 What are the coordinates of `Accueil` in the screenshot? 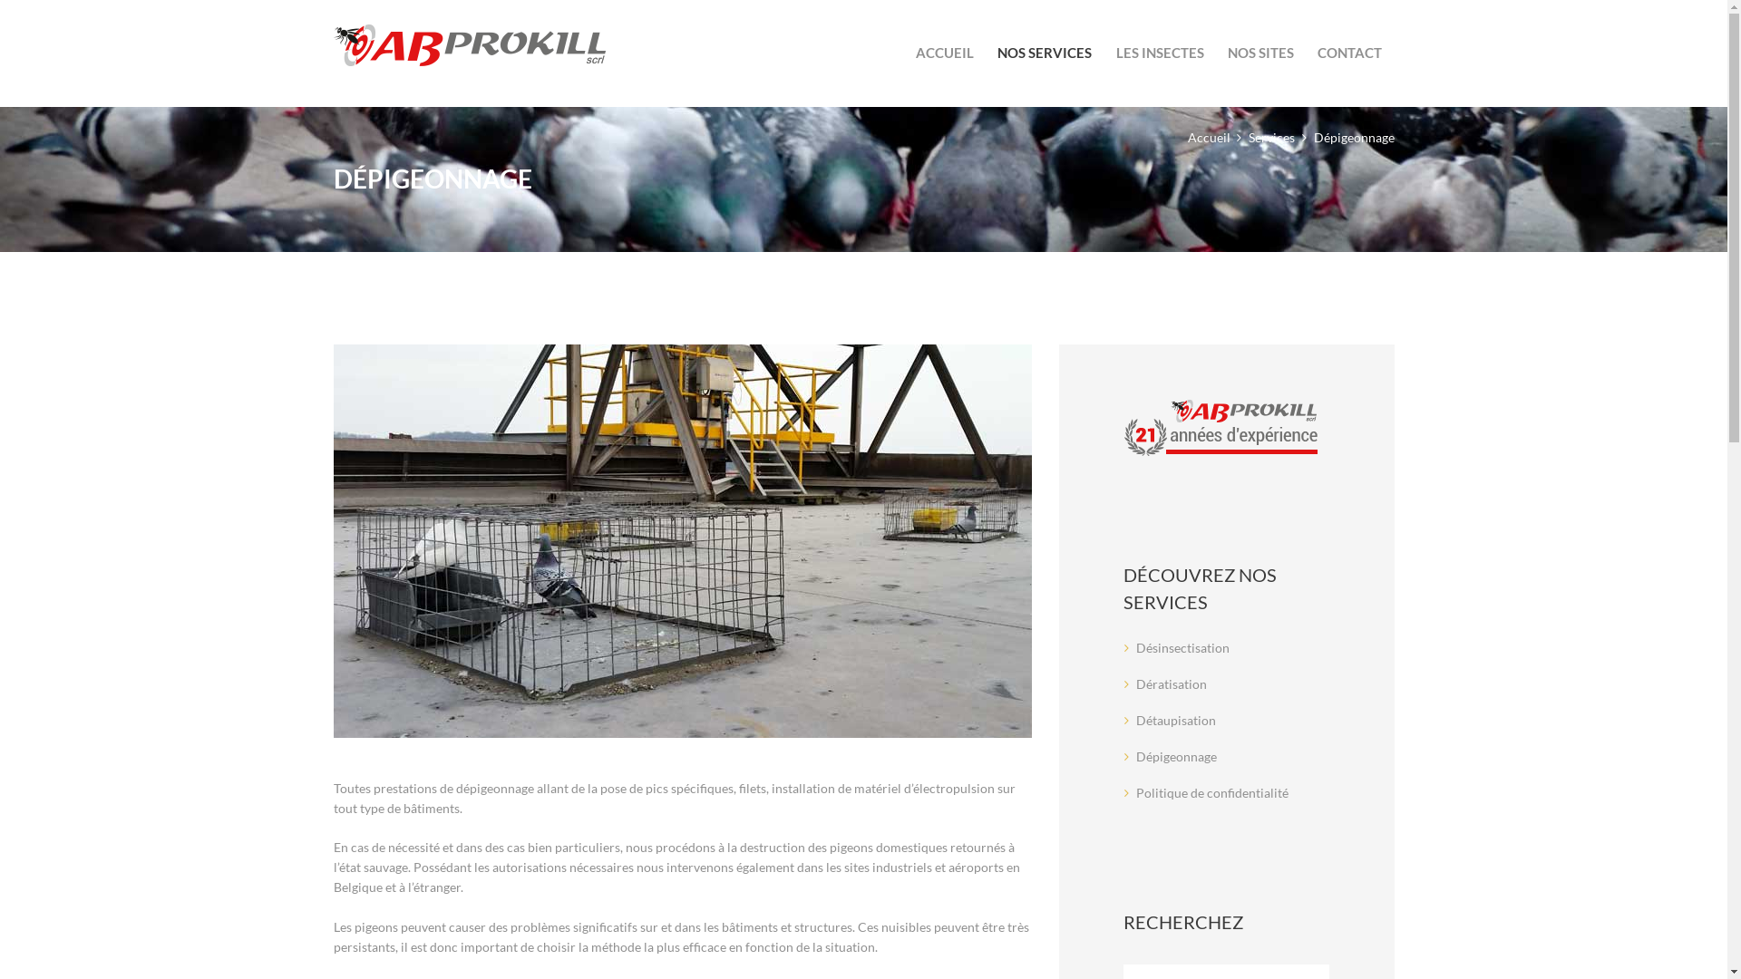 It's located at (1210, 138).